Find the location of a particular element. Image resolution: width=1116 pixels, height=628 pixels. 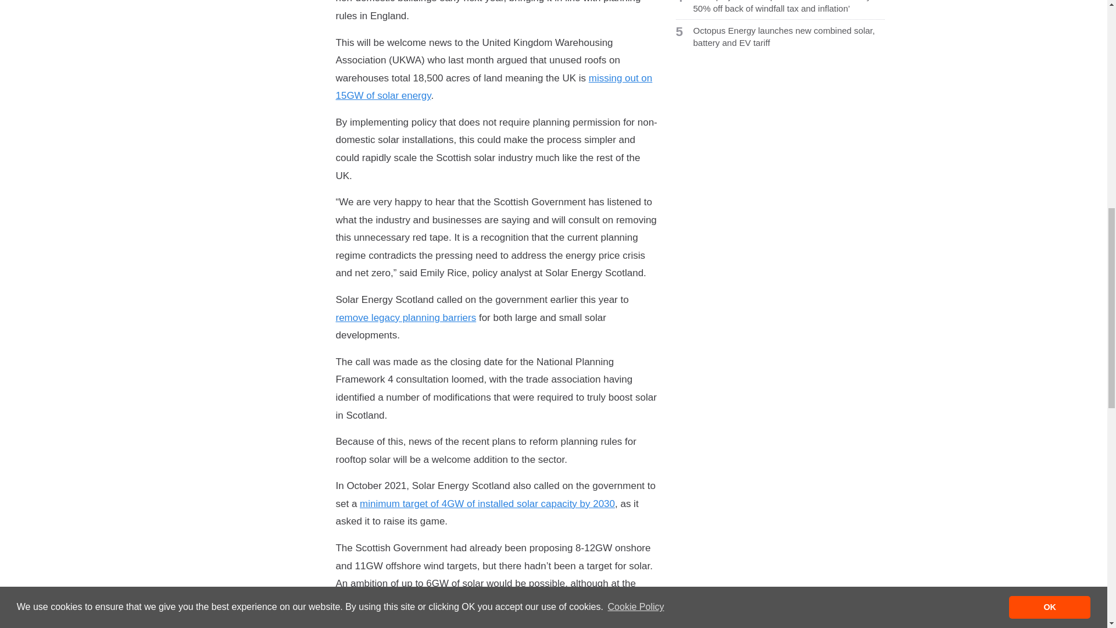

Read more this story in full is located at coordinates (789, 37).